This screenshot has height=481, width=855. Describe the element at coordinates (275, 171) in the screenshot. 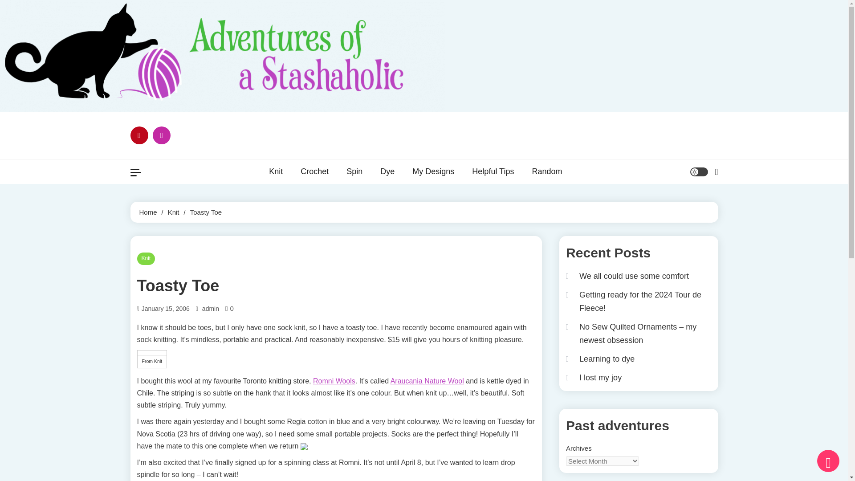

I see `Knit` at that location.